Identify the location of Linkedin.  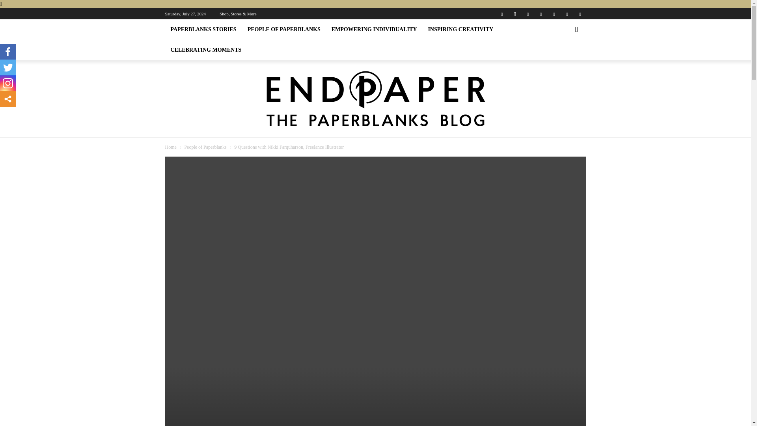
(528, 13).